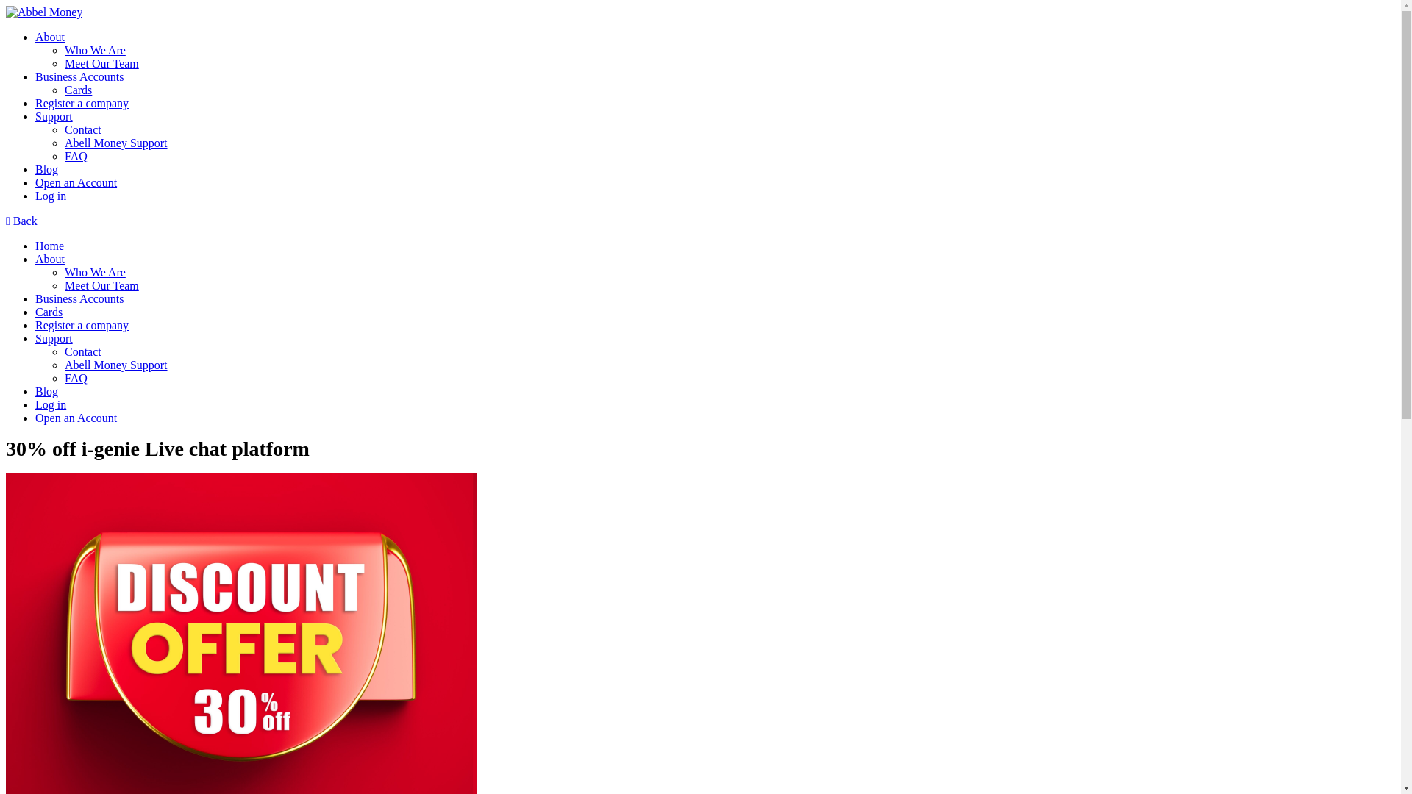 This screenshot has width=1412, height=794. Describe the element at coordinates (116, 365) in the screenshot. I see `Abell Money Support` at that location.